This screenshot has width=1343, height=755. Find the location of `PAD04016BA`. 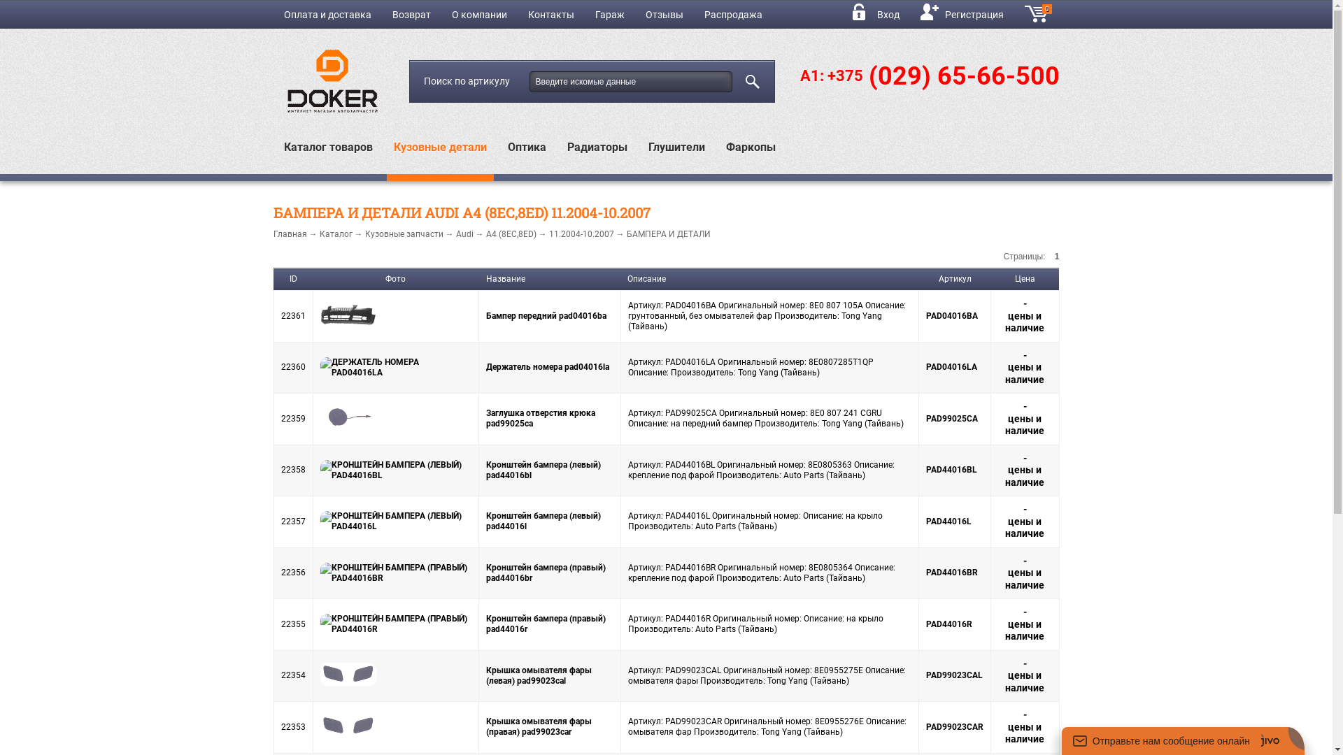

PAD04016BA is located at coordinates (952, 316).